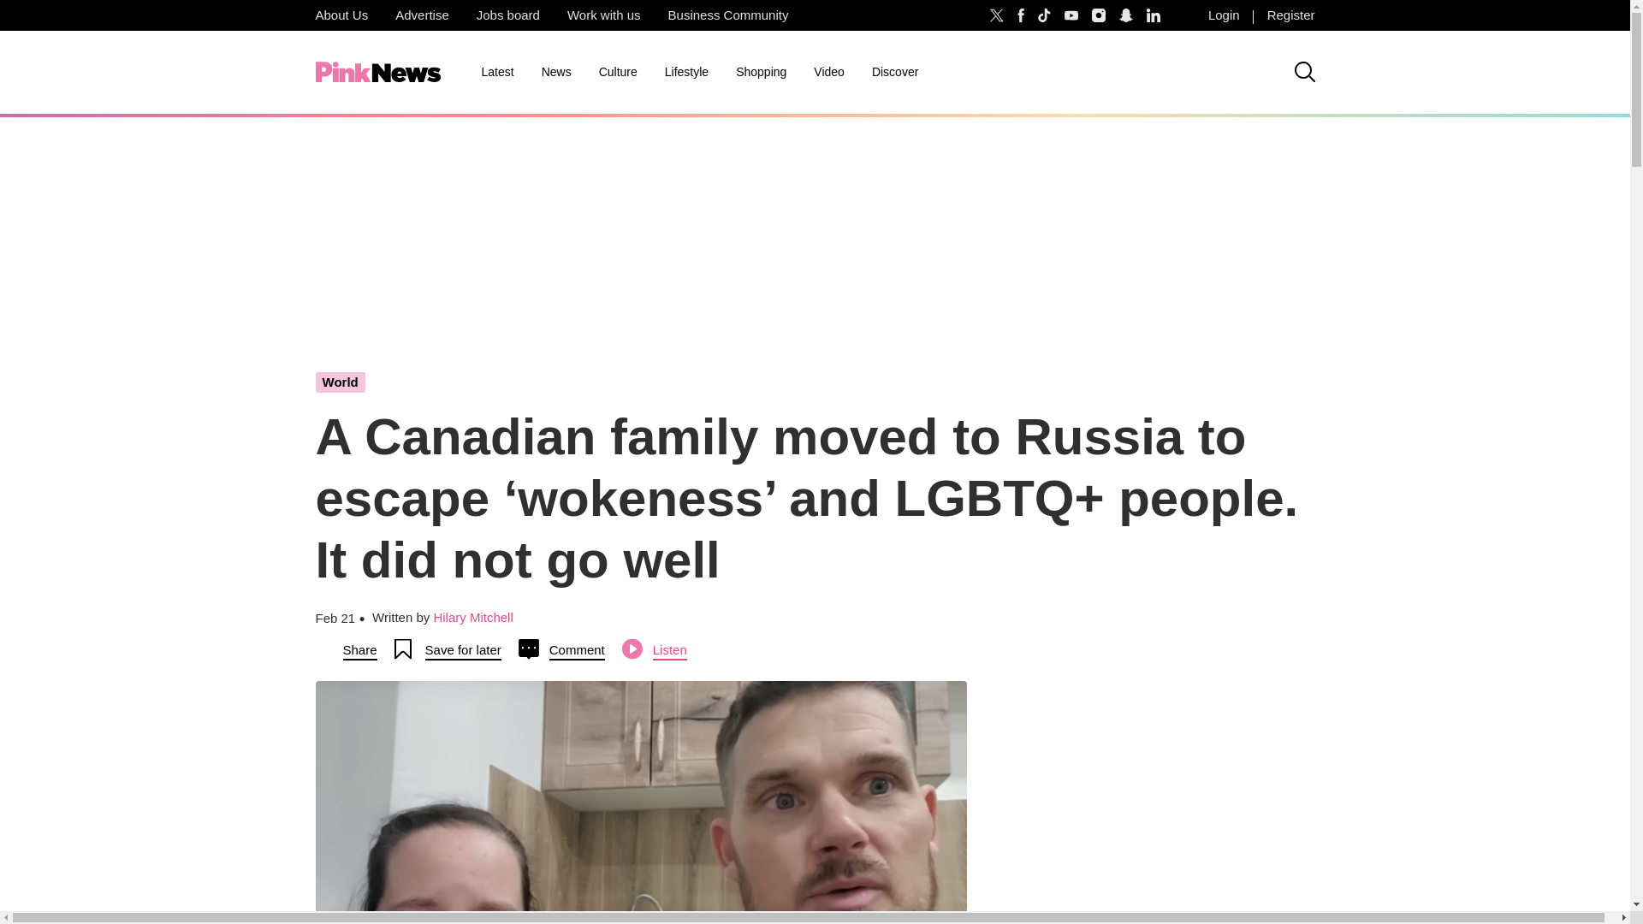 This screenshot has height=924, width=1643. Describe the element at coordinates (1290, 15) in the screenshot. I see `Register` at that location.